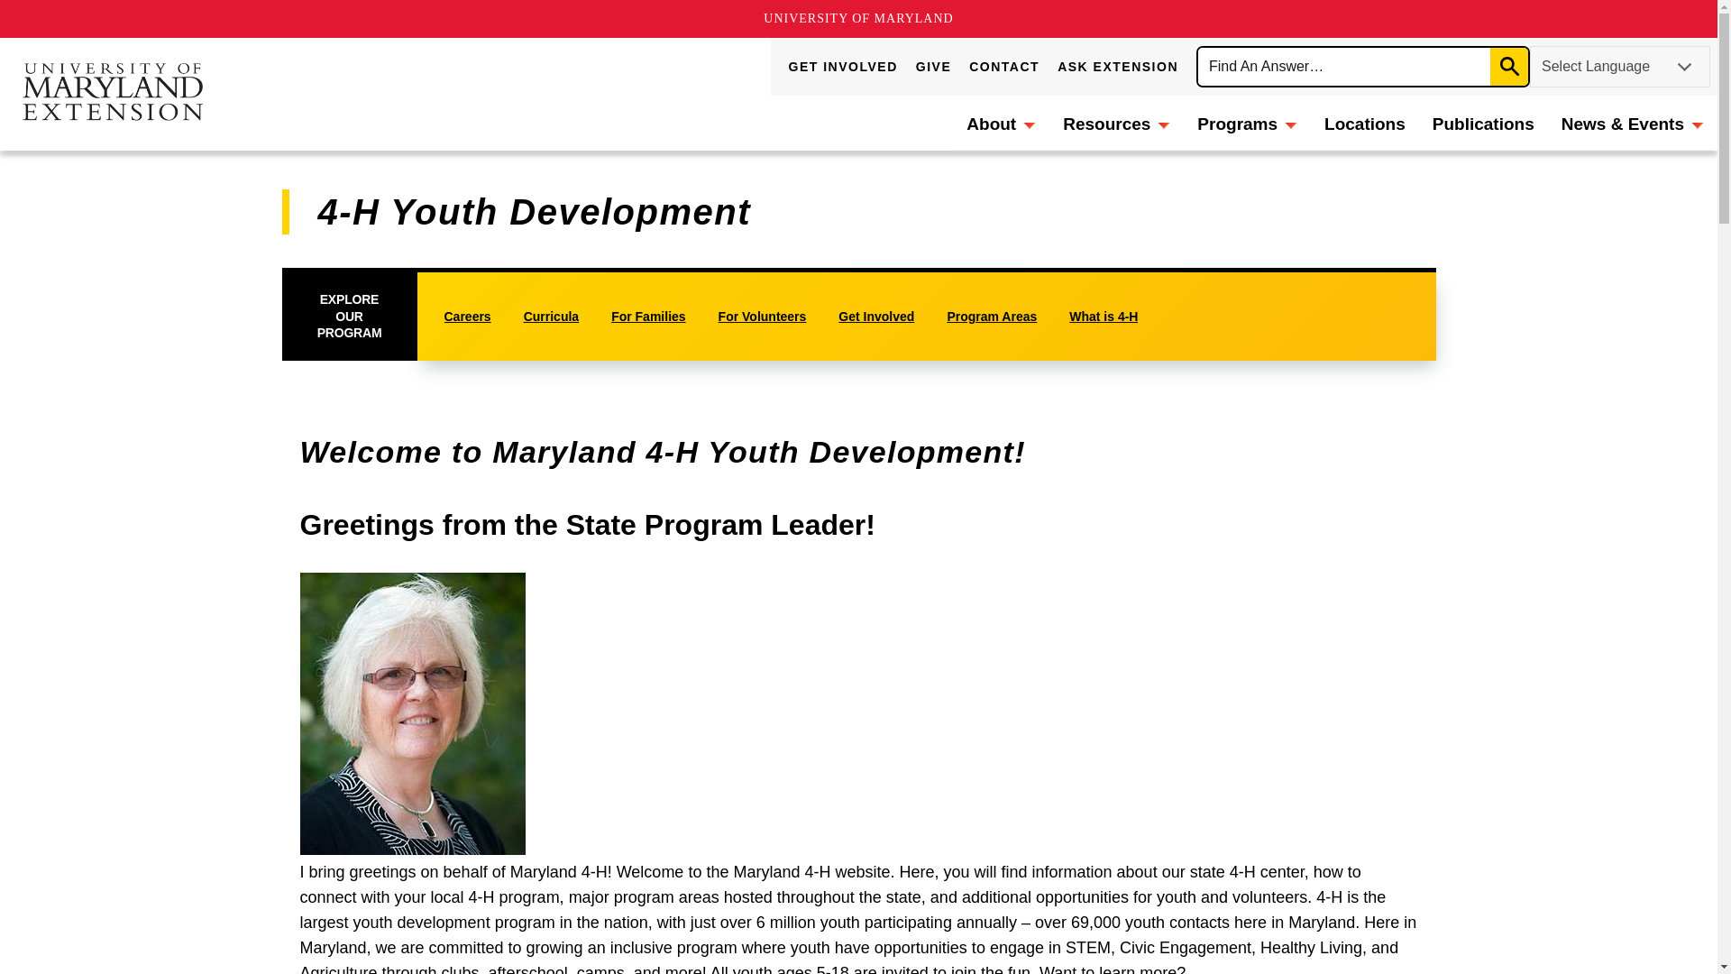  Describe the element at coordinates (1509, 67) in the screenshot. I see `Submit Search` at that location.